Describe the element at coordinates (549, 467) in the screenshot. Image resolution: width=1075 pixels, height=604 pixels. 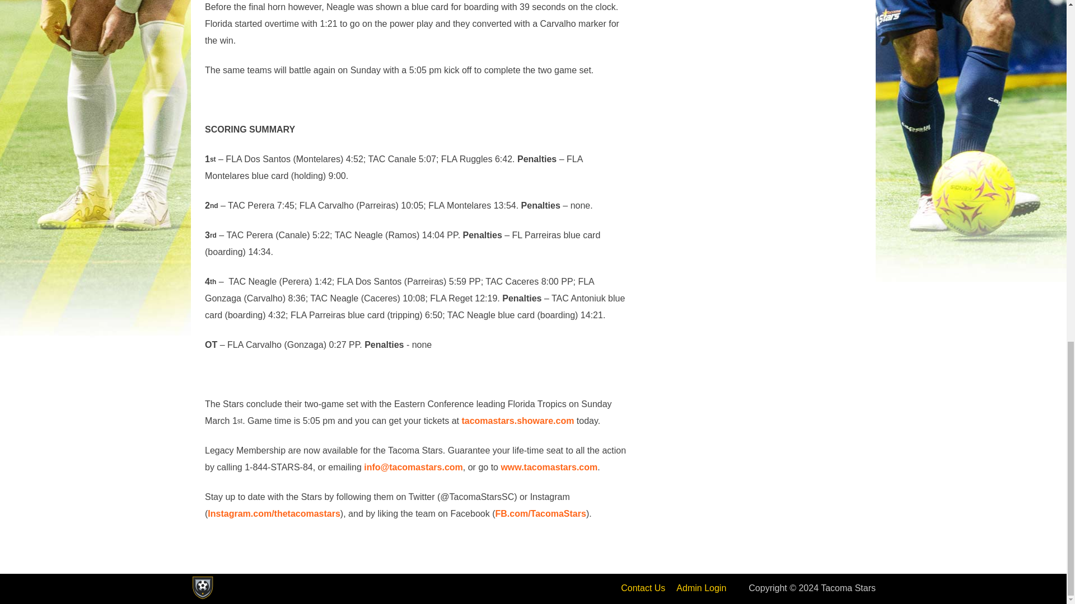
I see `www.tacomastars.com` at that location.